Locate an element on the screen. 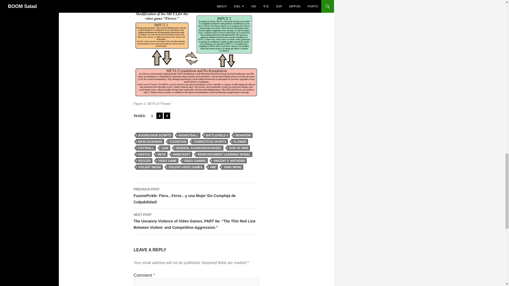 The width and height of the screenshot is (509, 286). BEHAVIOR is located at coordinates (243, 135).